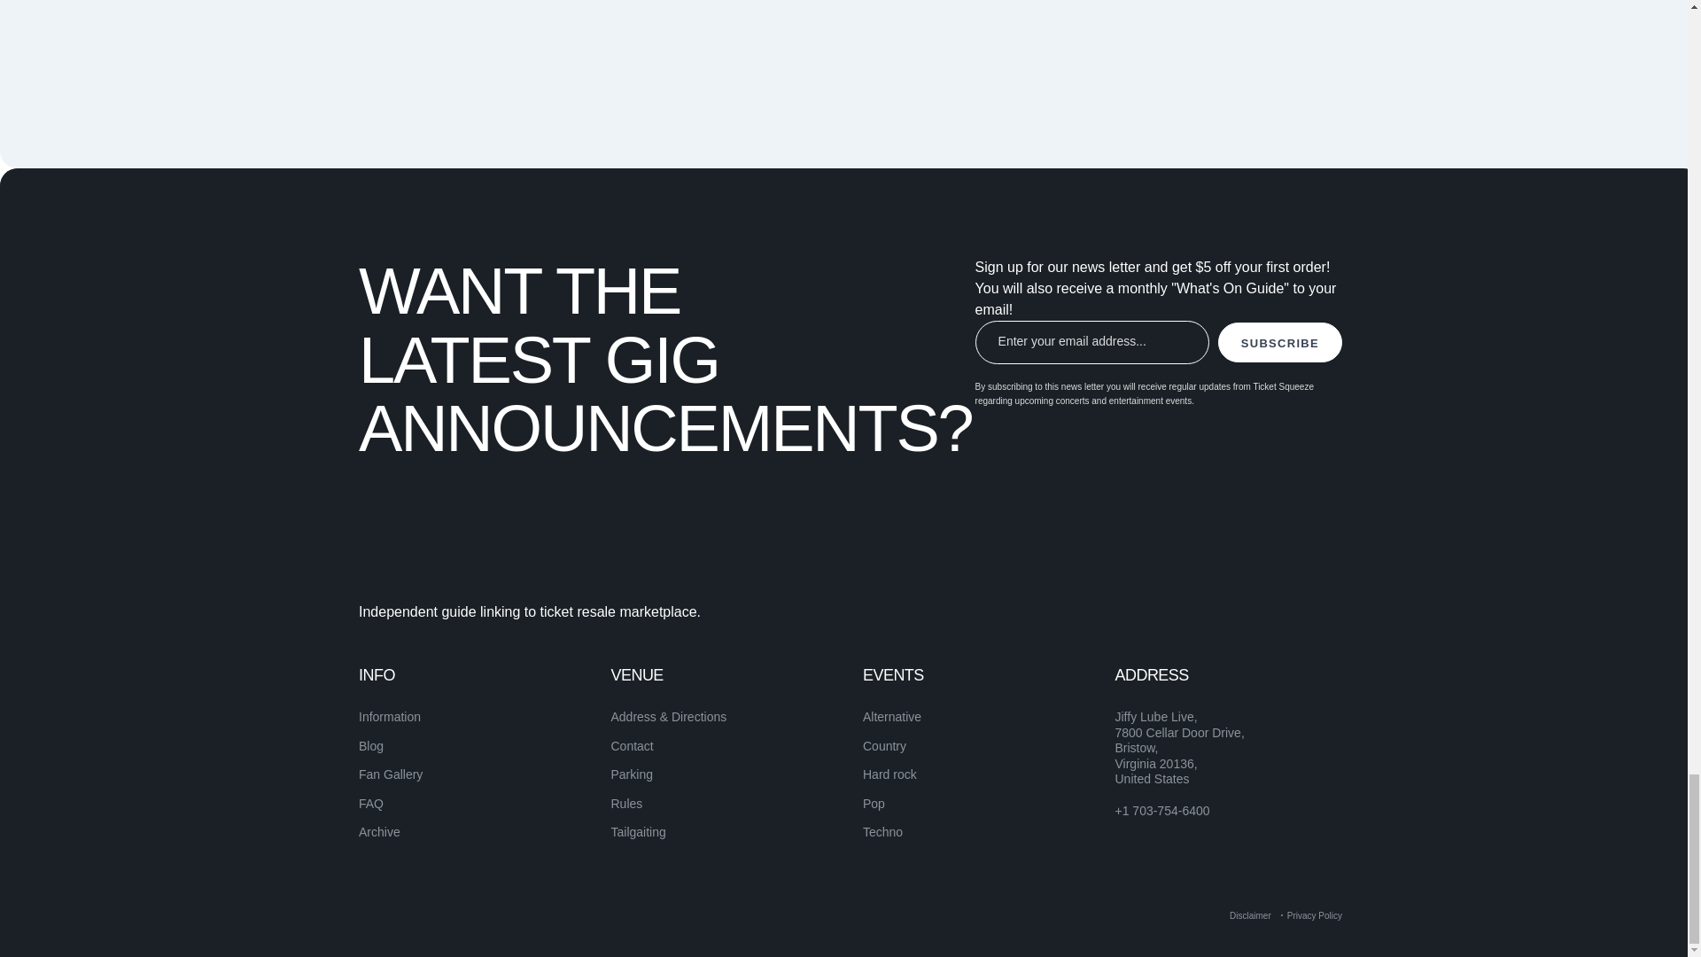 The height and width of the screenshot is (957, 1701). Describe the element at coordinates (390, 774) in the screenshot. I see `Fan Gallery` at that location.